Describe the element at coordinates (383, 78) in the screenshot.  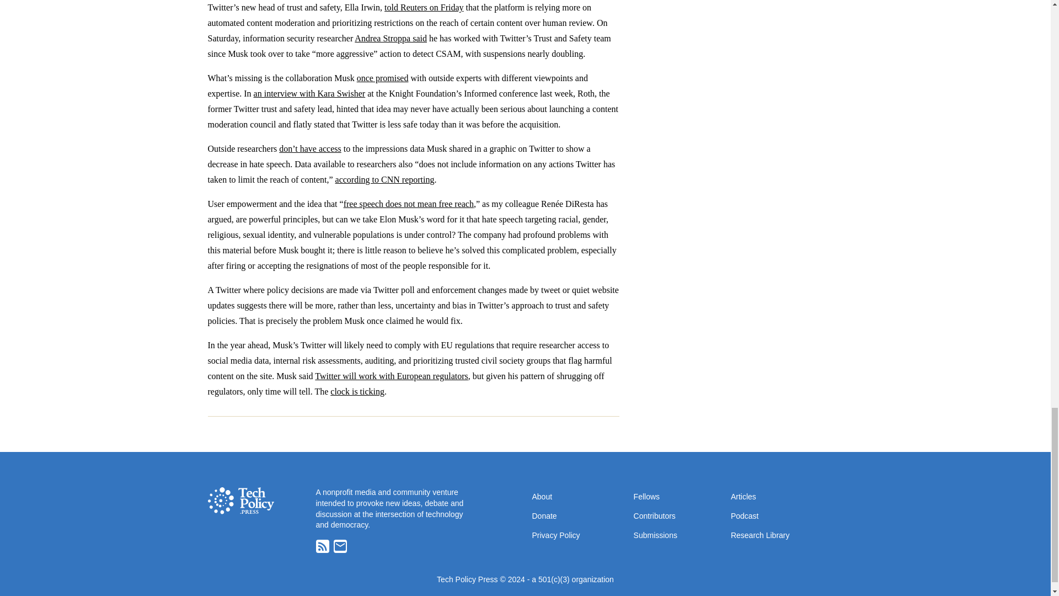
I see `once promised` at that location.